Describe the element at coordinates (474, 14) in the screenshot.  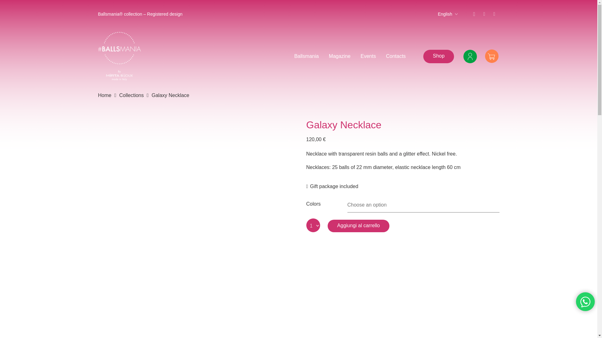
I see `Instagram` at that location.